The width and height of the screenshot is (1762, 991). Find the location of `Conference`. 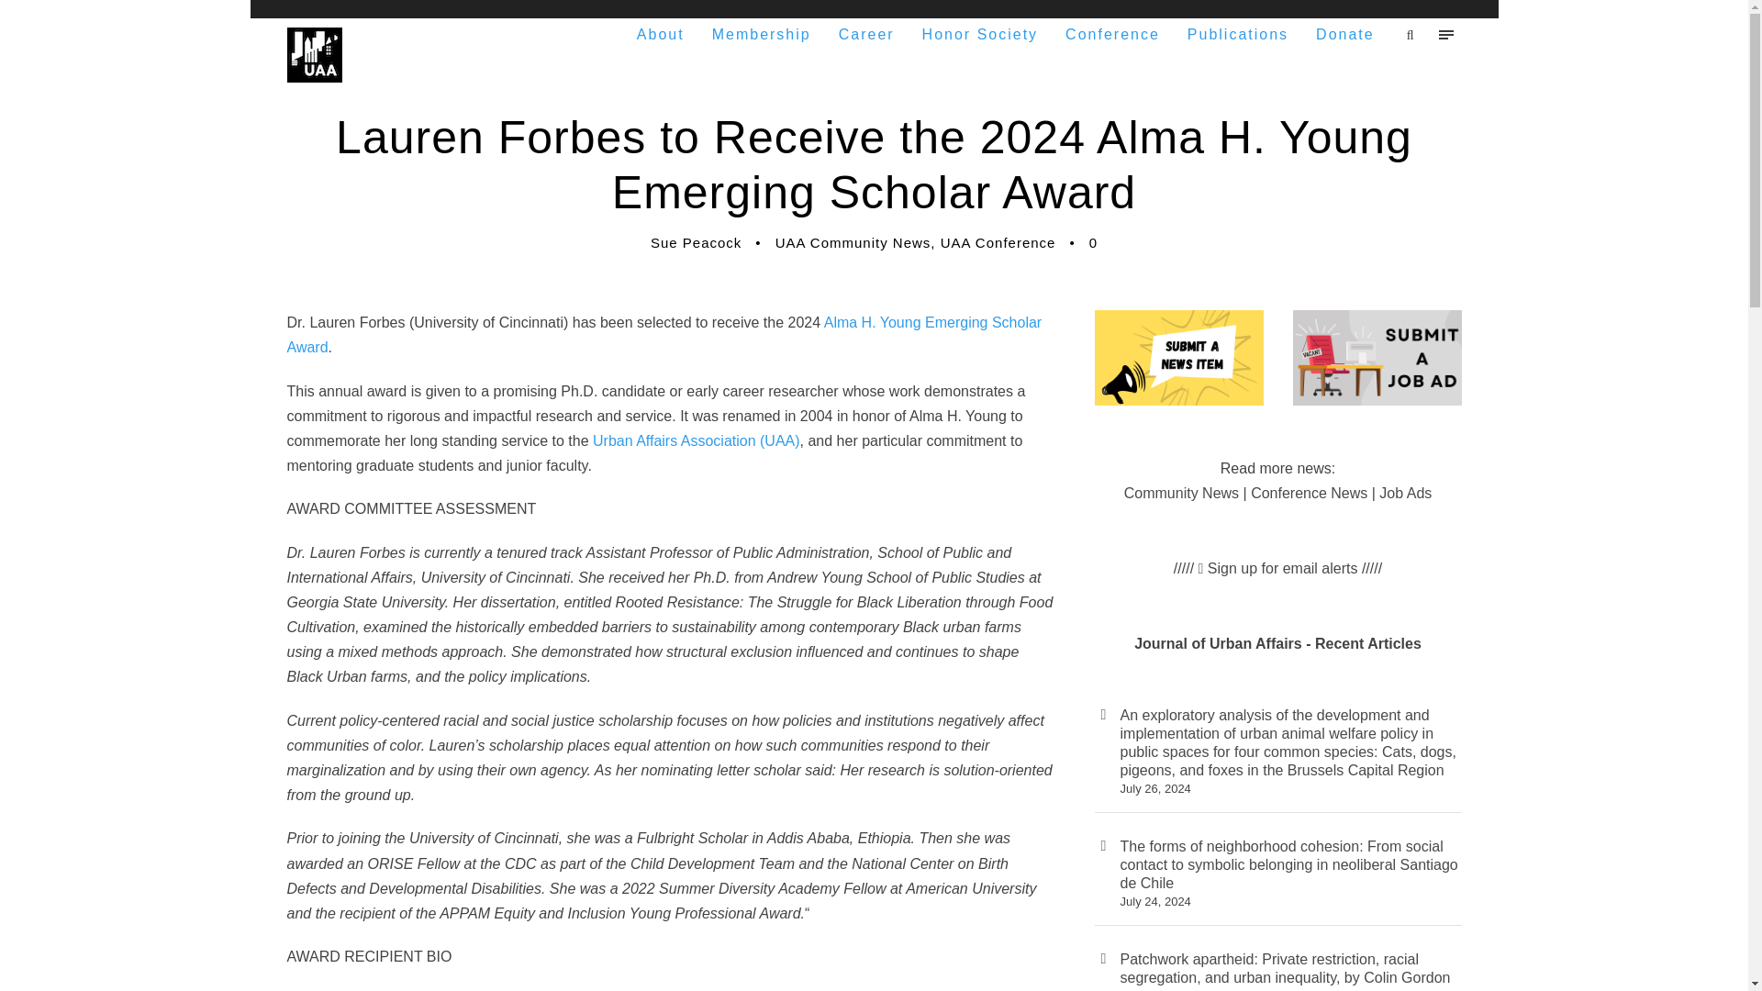

Conference is located at coordinates (1112, 33).